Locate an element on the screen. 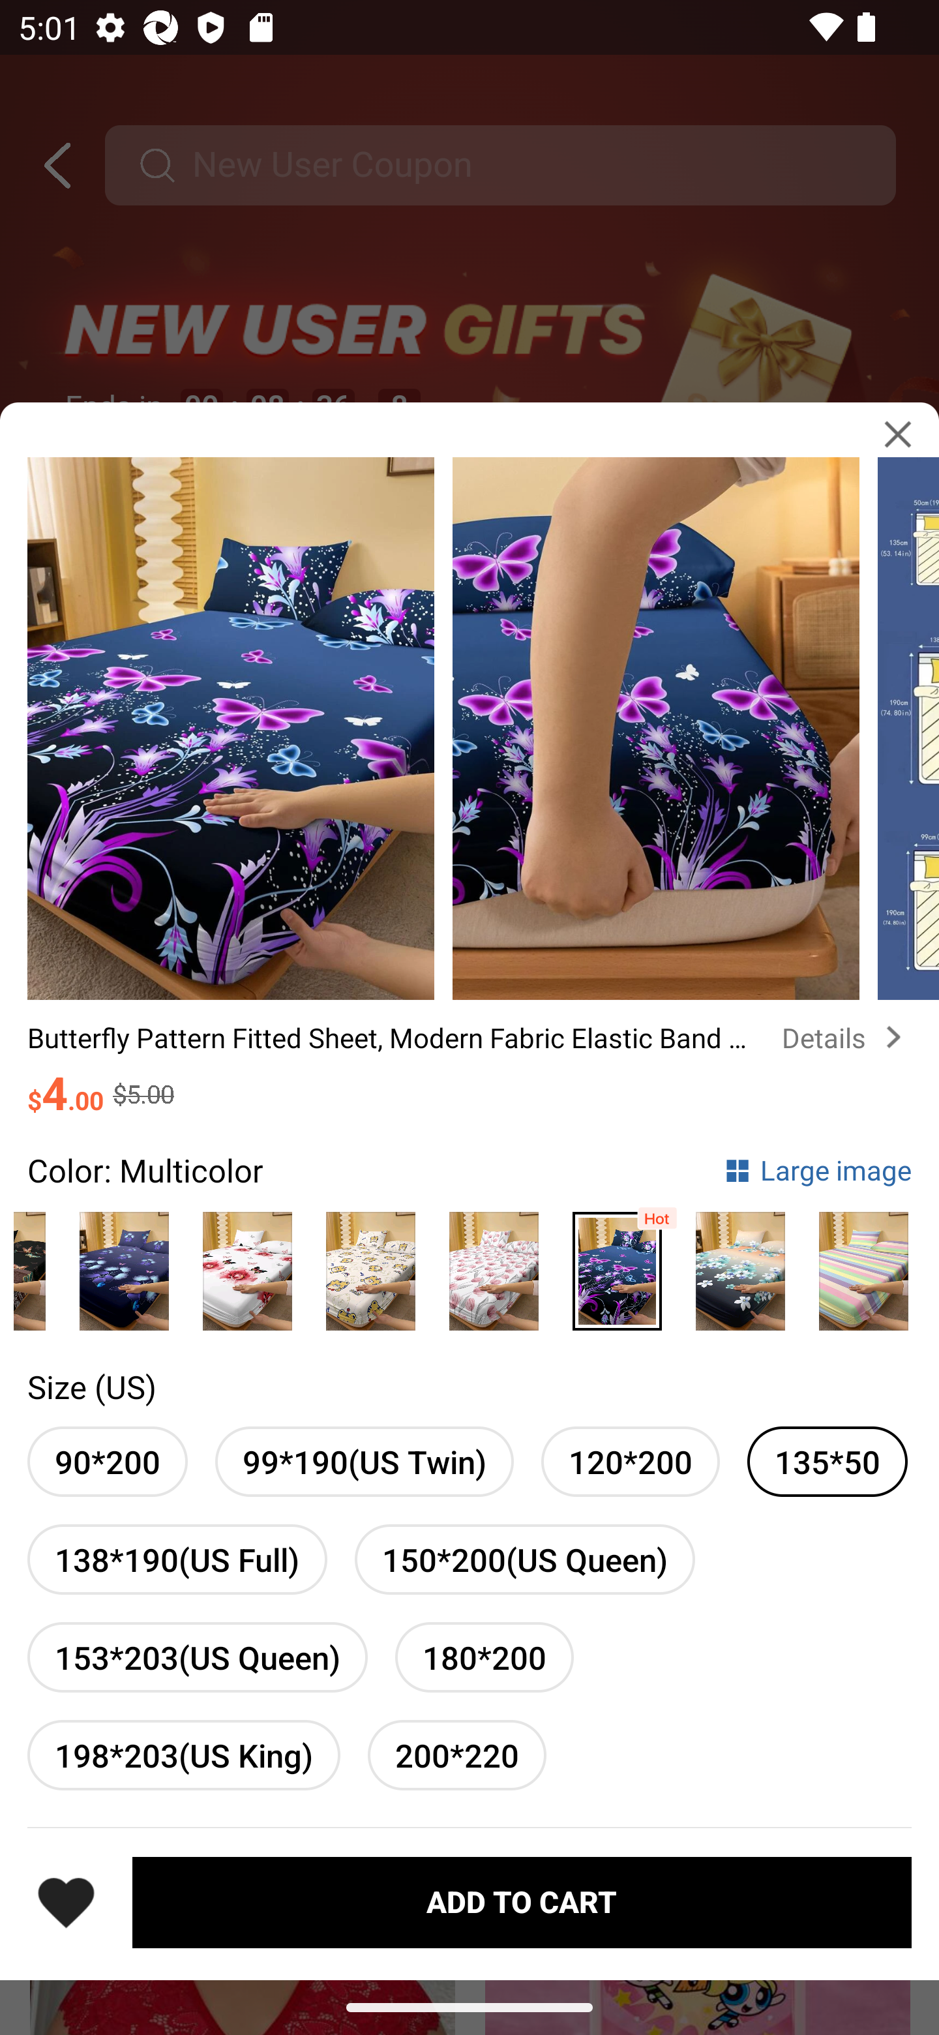 Image resolution: width=939 pixels, height=2035 pixels. Multicolor is located at coordinates (494, 1264).